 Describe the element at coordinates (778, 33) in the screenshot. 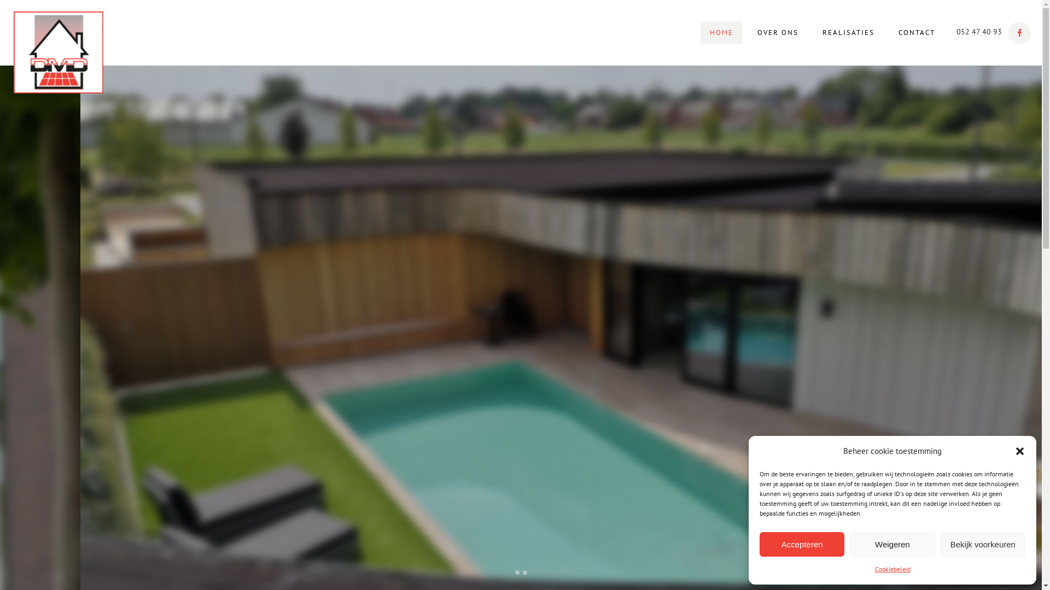

I see `OVER ONS` at that location.